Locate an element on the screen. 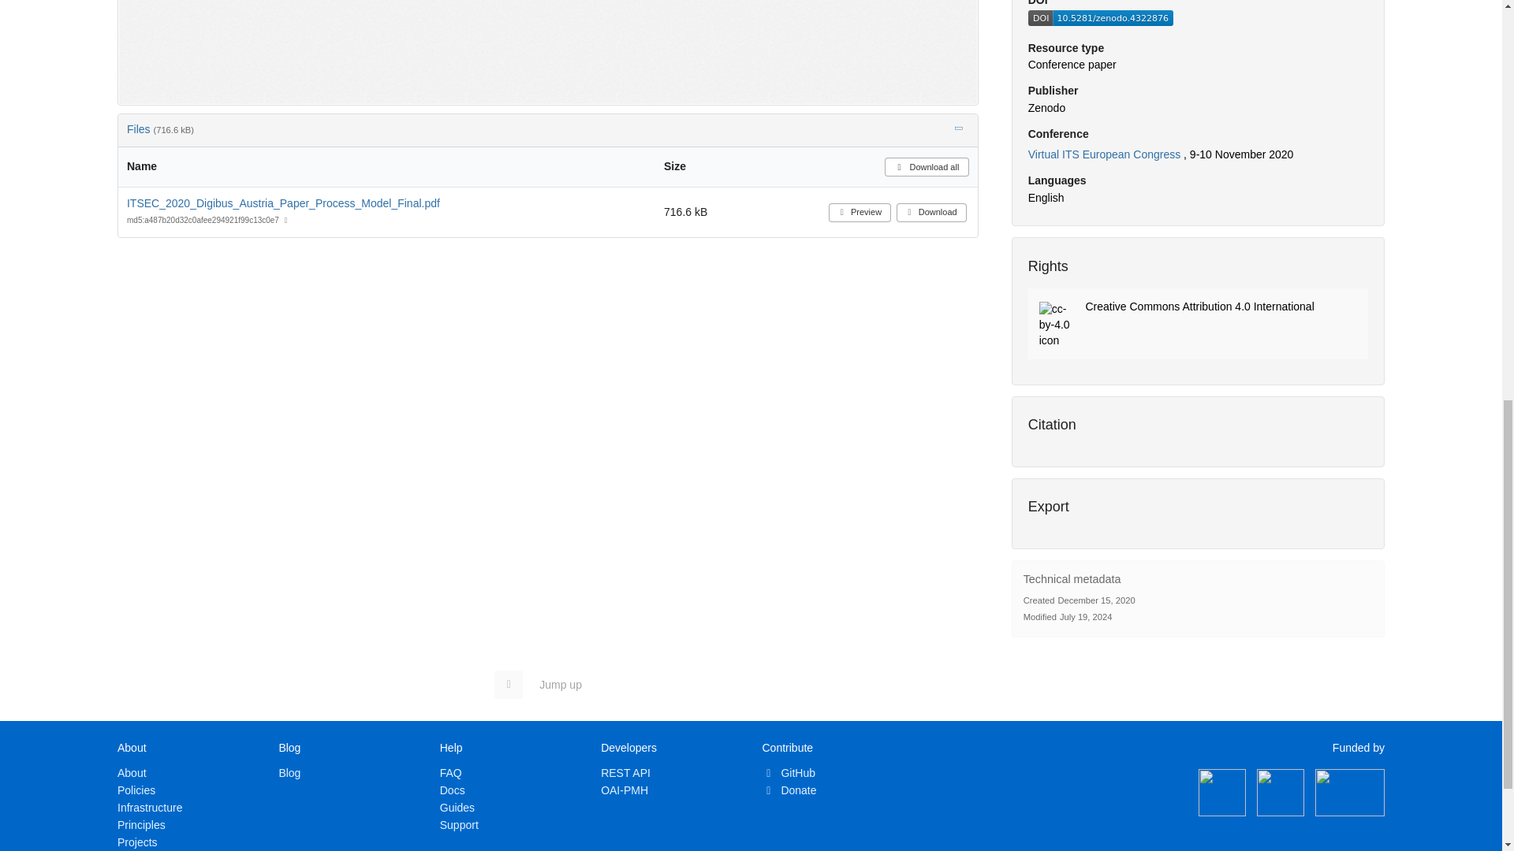 This screenshot has width=1514, height=851. Download is located at coordinates (931, 213).